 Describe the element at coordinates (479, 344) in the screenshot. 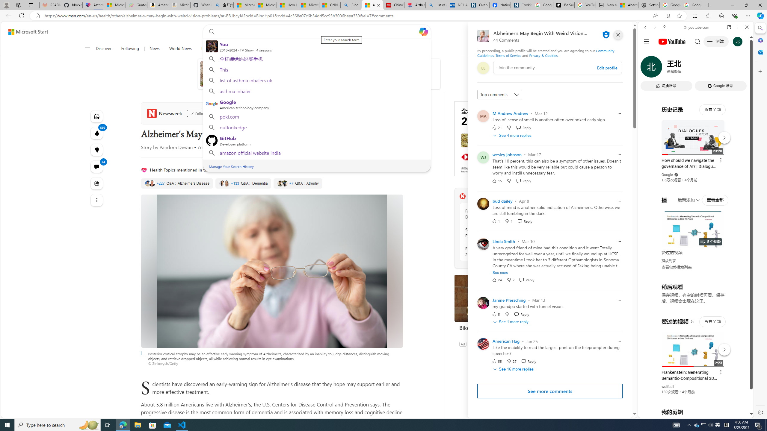

I see `Sky Blue Bikes` at that location.